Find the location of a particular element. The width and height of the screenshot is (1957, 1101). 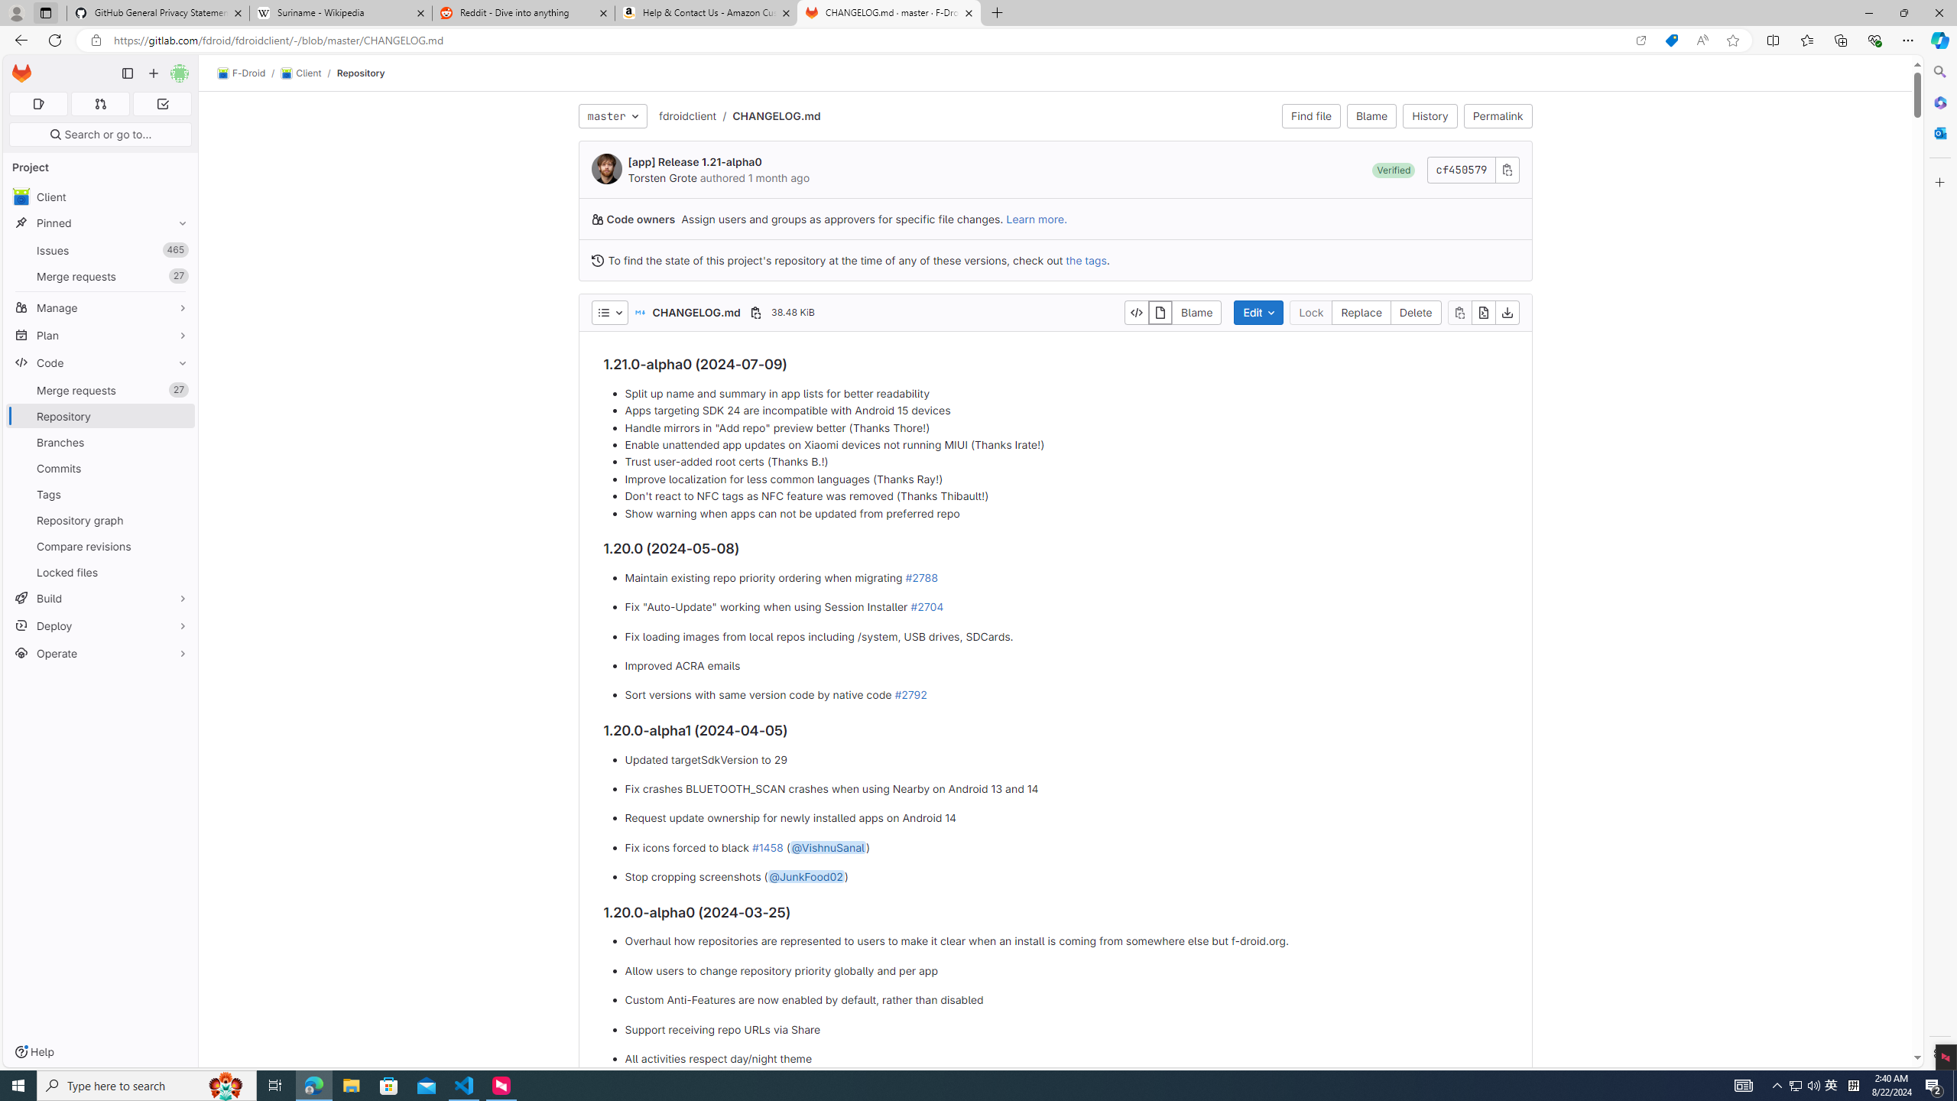

@VishnuSanal is located at coordinates (829, 847).